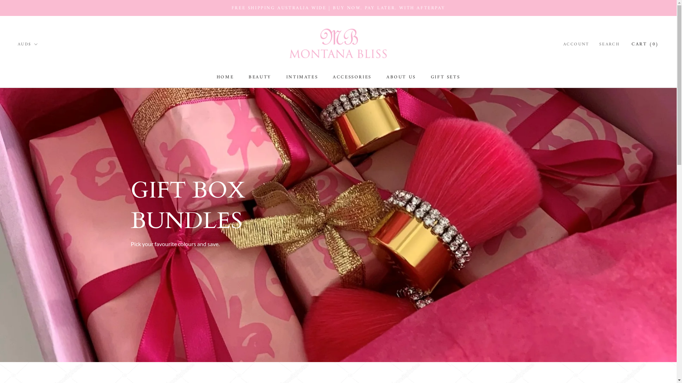  I want to click on CART (0), so click(645, 44).